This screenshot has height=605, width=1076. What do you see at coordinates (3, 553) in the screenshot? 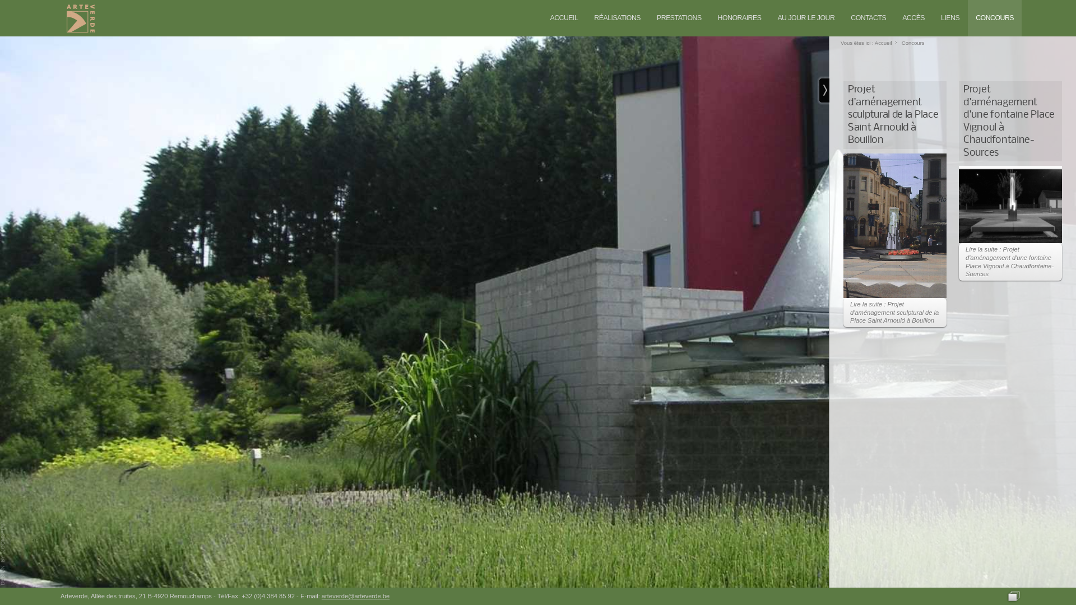
I see `template joomla by JoomSpirit` at bounding box center [3, 553].